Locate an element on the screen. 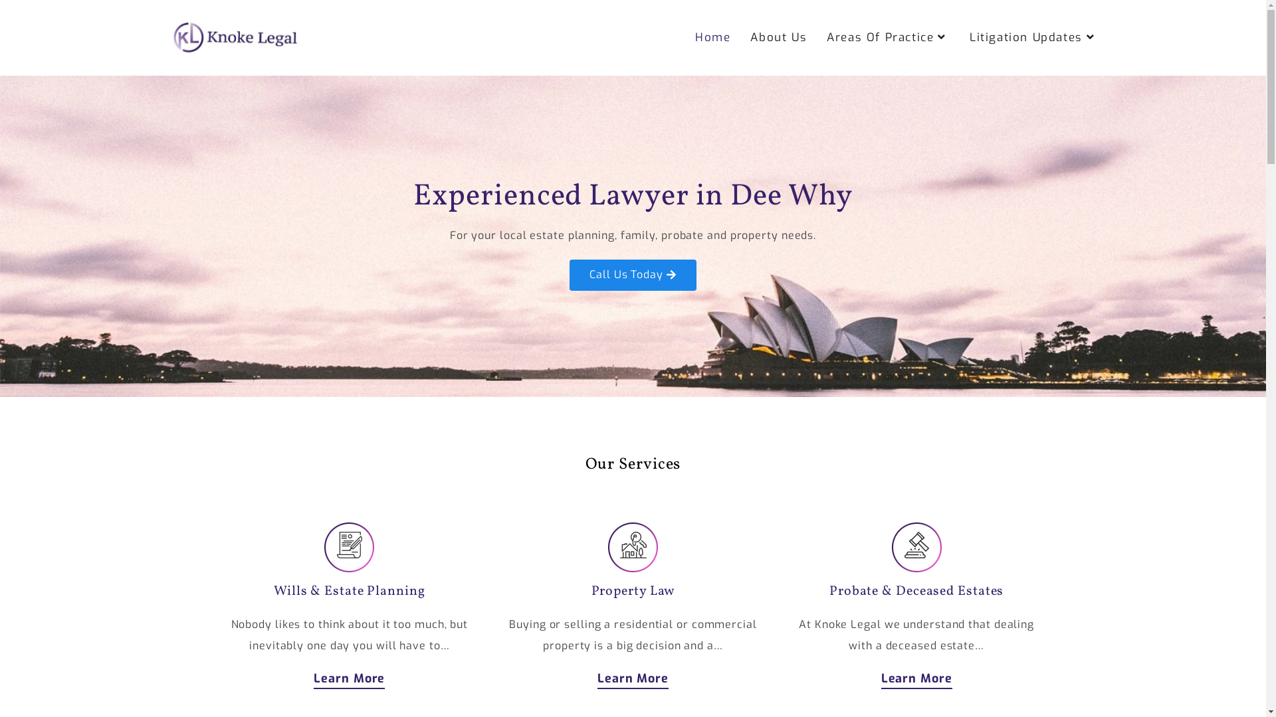  Litigation Updates is located at coordinates (1034, 38).